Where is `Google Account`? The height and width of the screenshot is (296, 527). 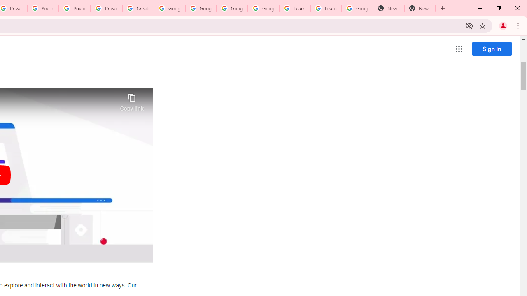
Google Account is located at coordinates (357, 8).